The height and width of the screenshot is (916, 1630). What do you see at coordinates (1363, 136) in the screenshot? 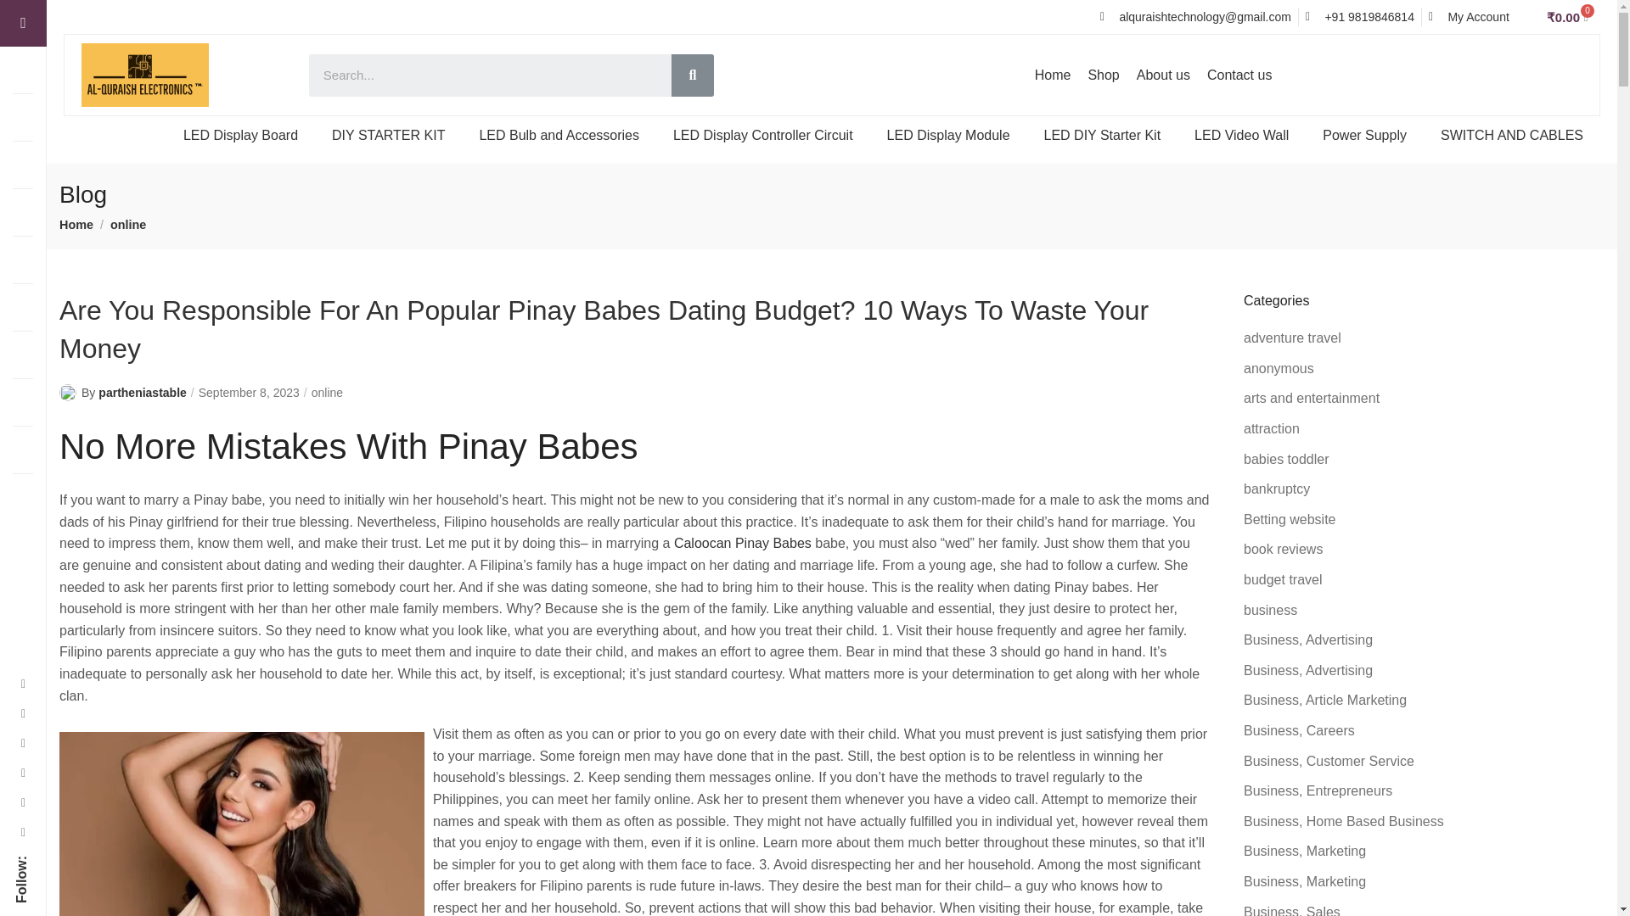
I see `Power Supply` at bounding box center [1363, 136].